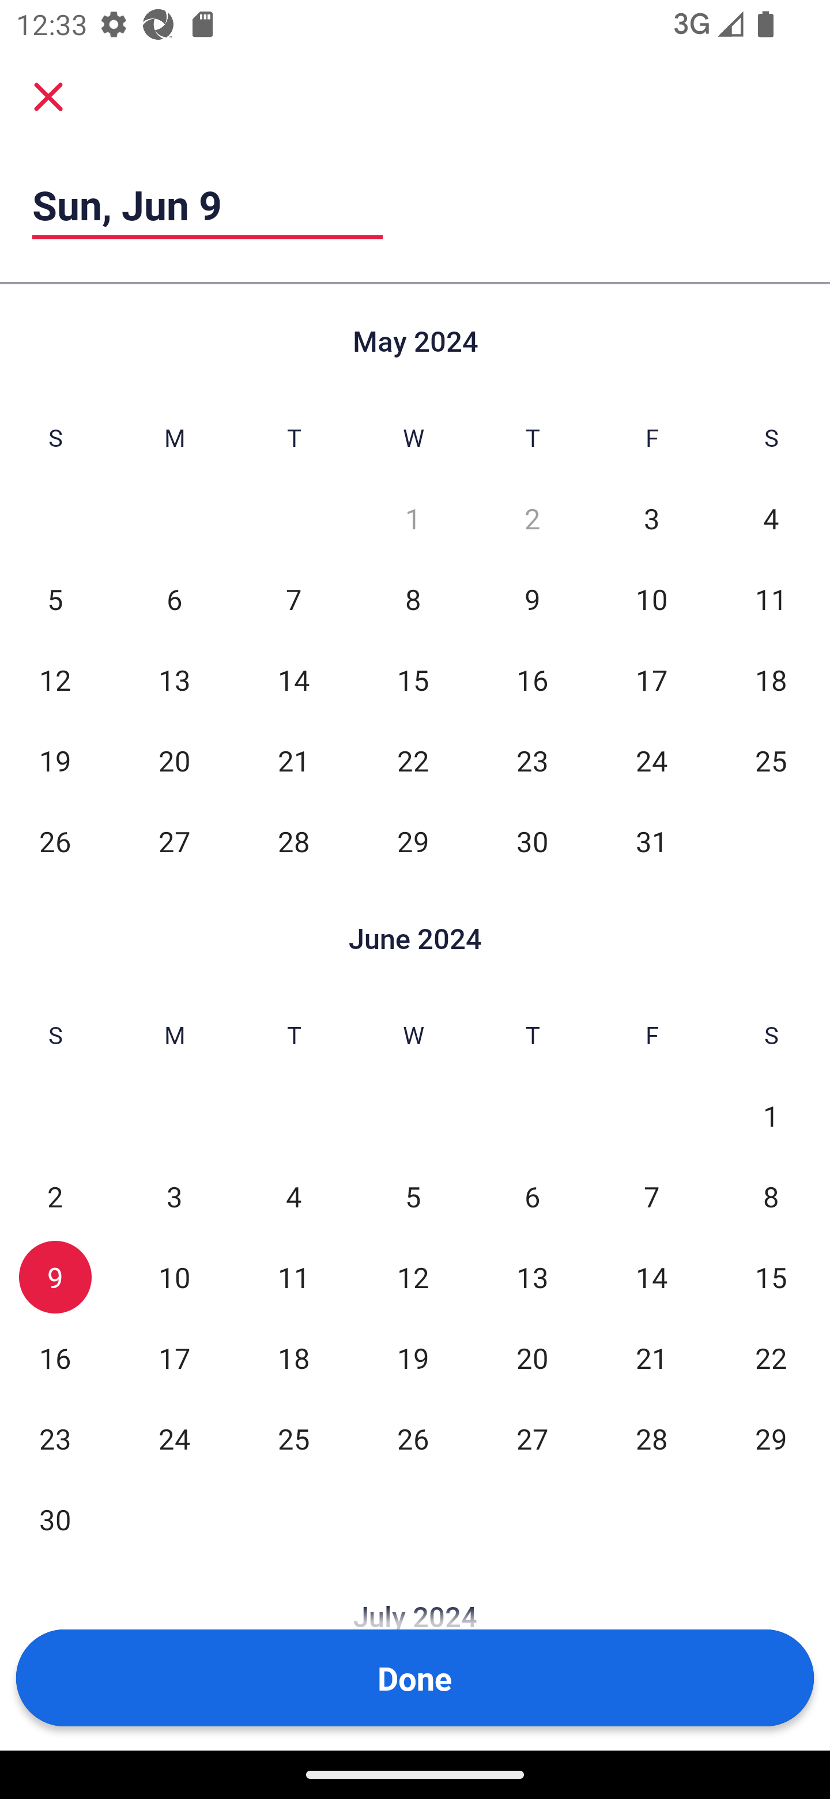 The image size is (830, 1799). What do you see at coordinates (294, 1197) in the screenshot?
I see `4 Tue, Jun 4, Not Selected` at bounding box center [294, 1197].